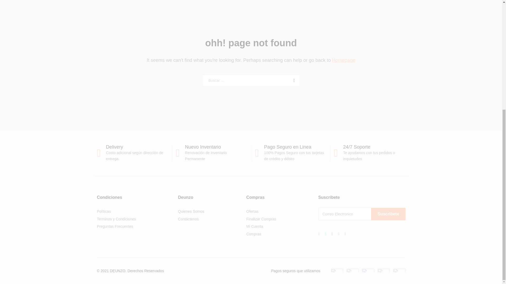  Describe the element at coordinates (326, 234) in the screenshot. I see `Twitter` at that location.